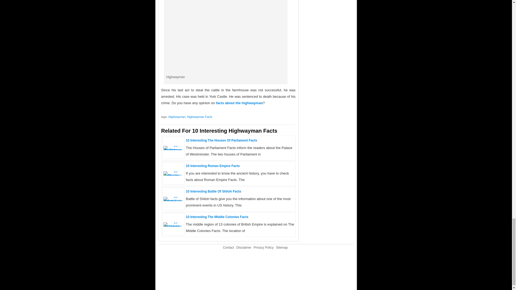  I want to click on 10 Interesting Battle of Shiloh Facts, so click(174, 201).